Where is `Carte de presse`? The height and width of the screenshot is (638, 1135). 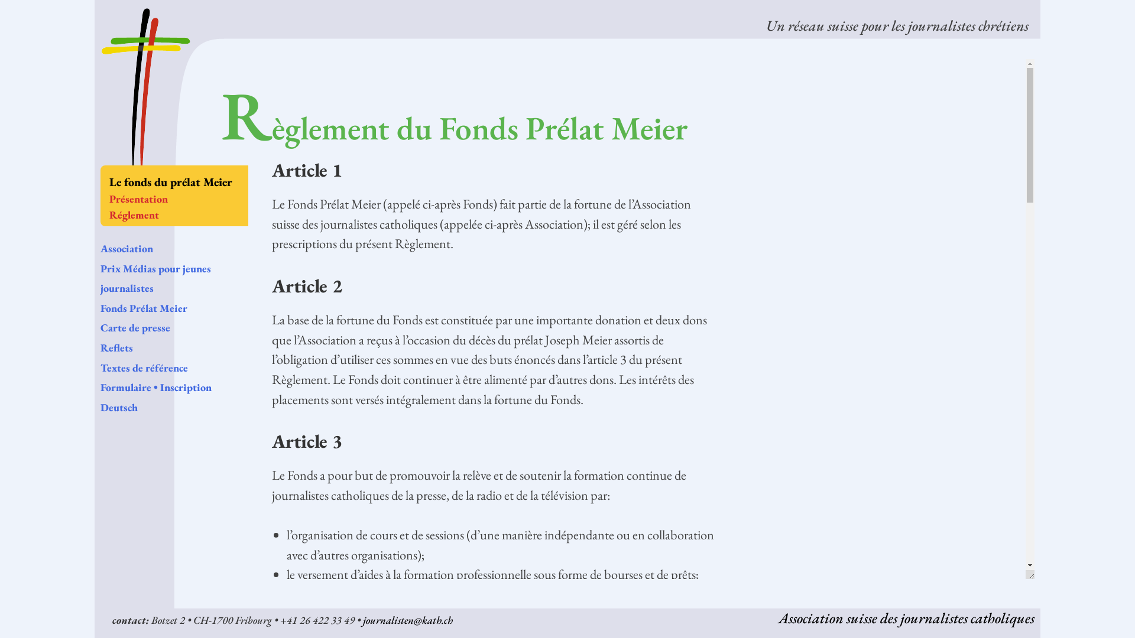
Carte de presse is located at coordinates (135, 327).